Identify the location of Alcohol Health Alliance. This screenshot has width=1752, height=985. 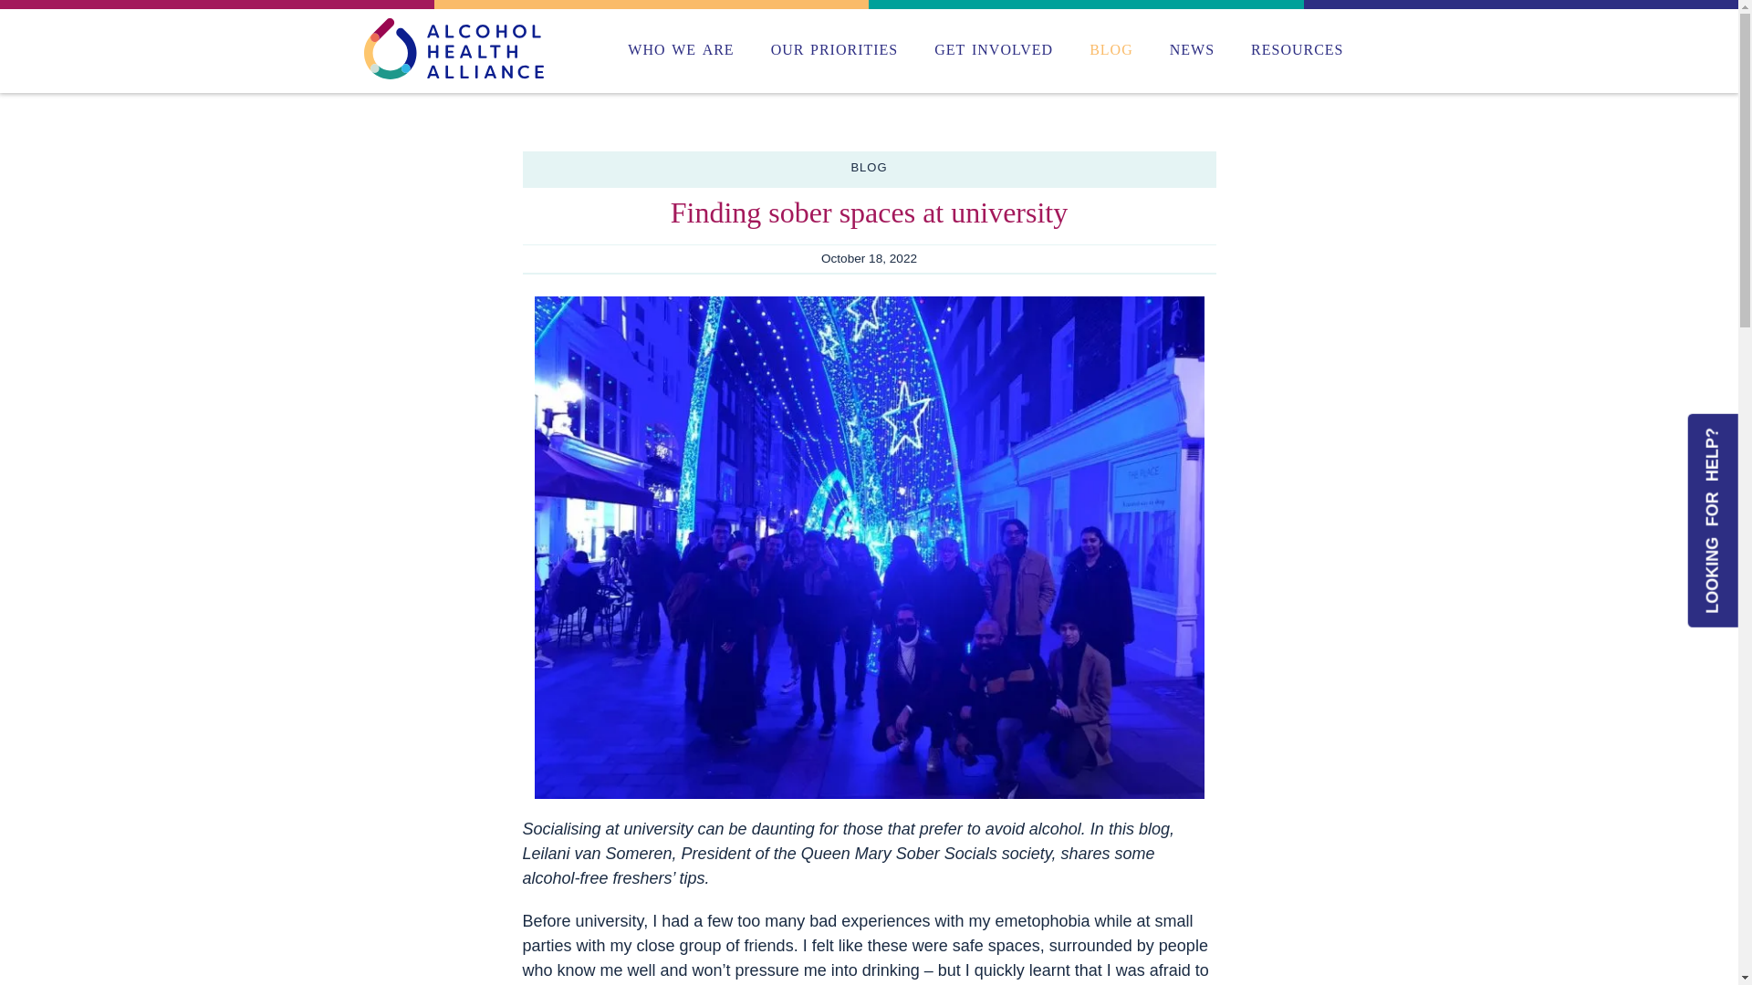
(454, 49).